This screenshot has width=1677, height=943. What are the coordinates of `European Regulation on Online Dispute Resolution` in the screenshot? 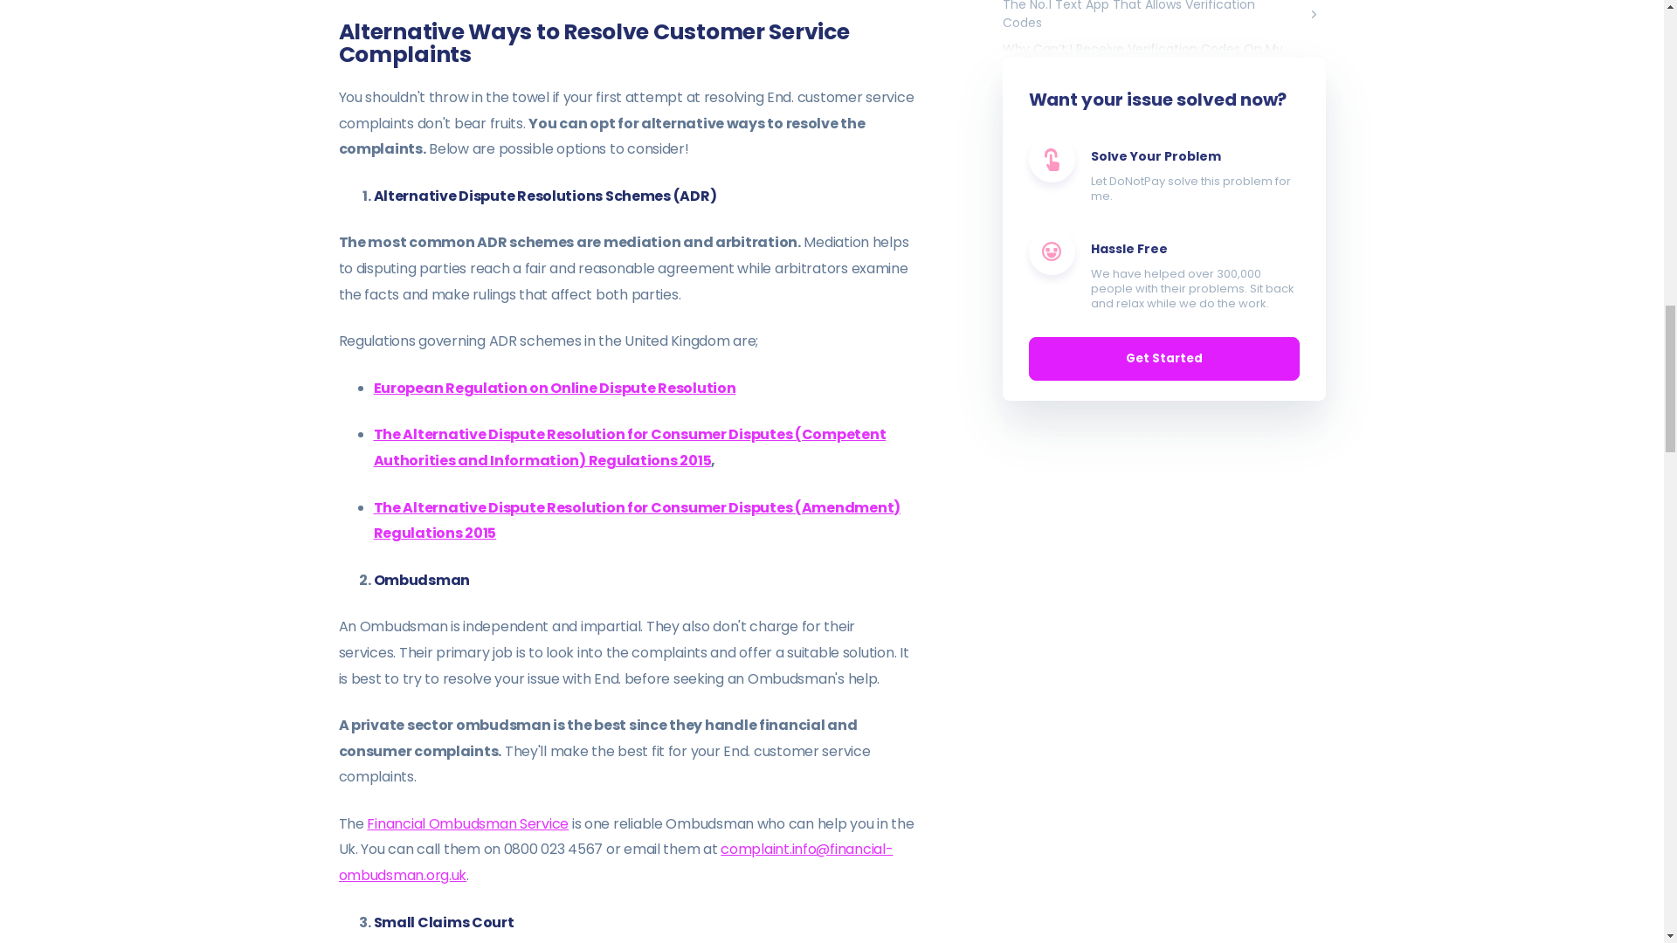 It's located at (555, 388).